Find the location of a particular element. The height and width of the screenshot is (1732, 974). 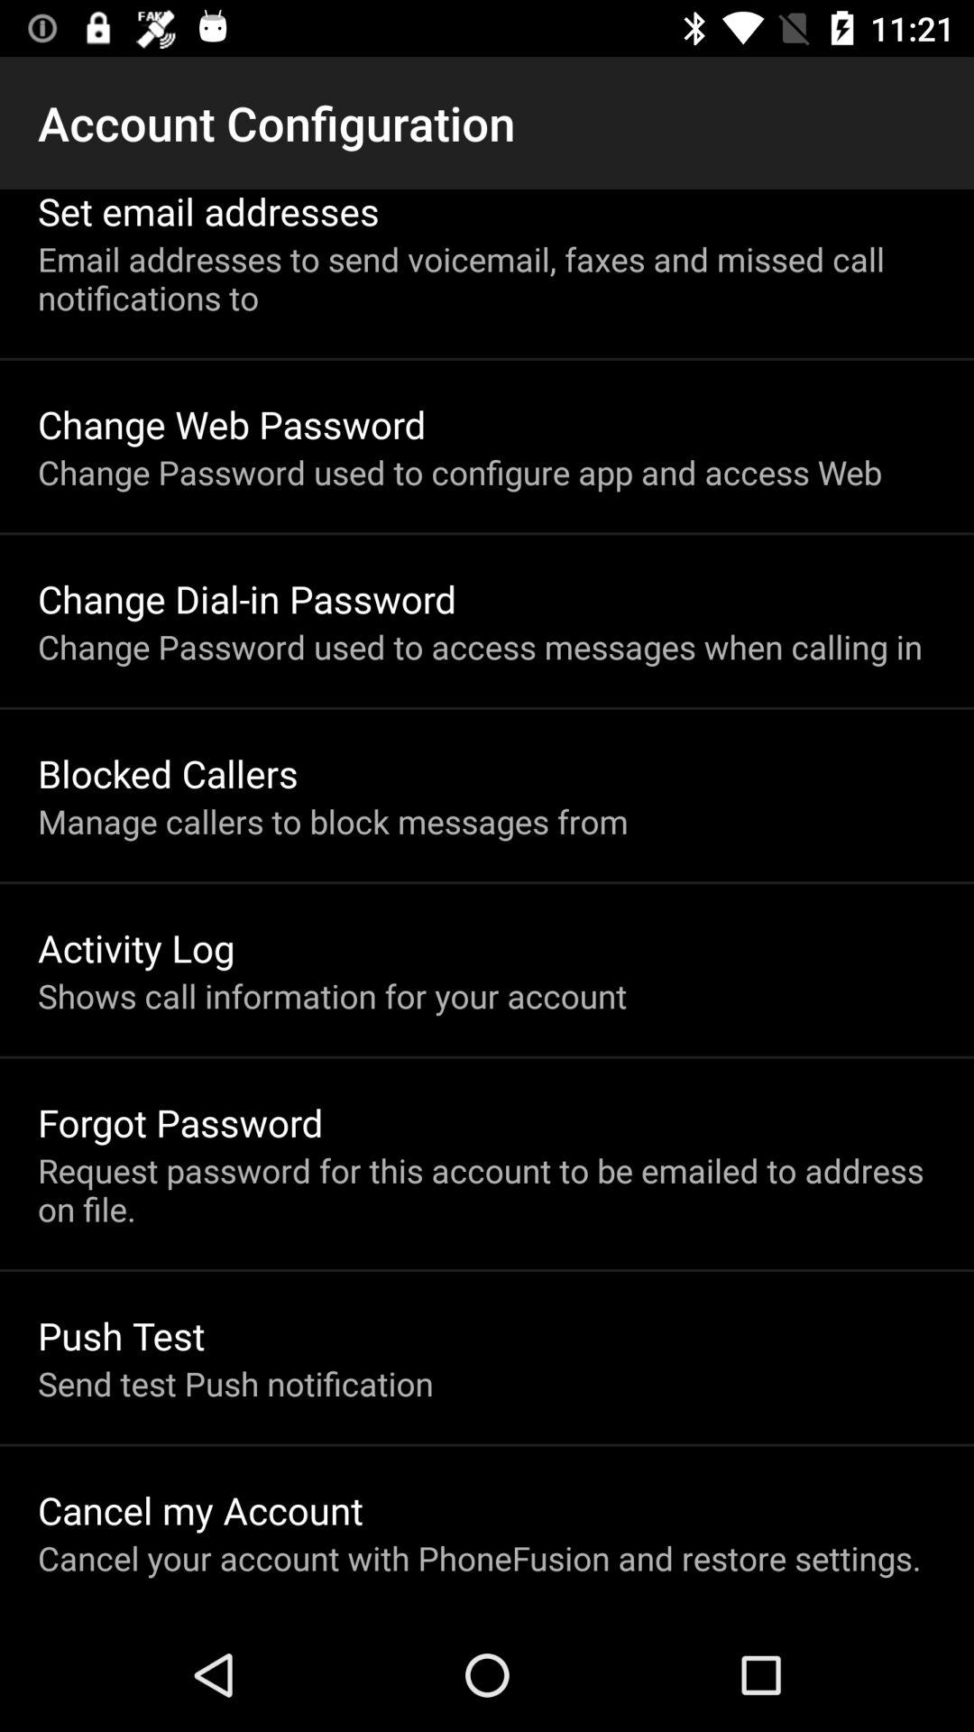

click the item below the manage callers to is located at coordinates (136, 947).